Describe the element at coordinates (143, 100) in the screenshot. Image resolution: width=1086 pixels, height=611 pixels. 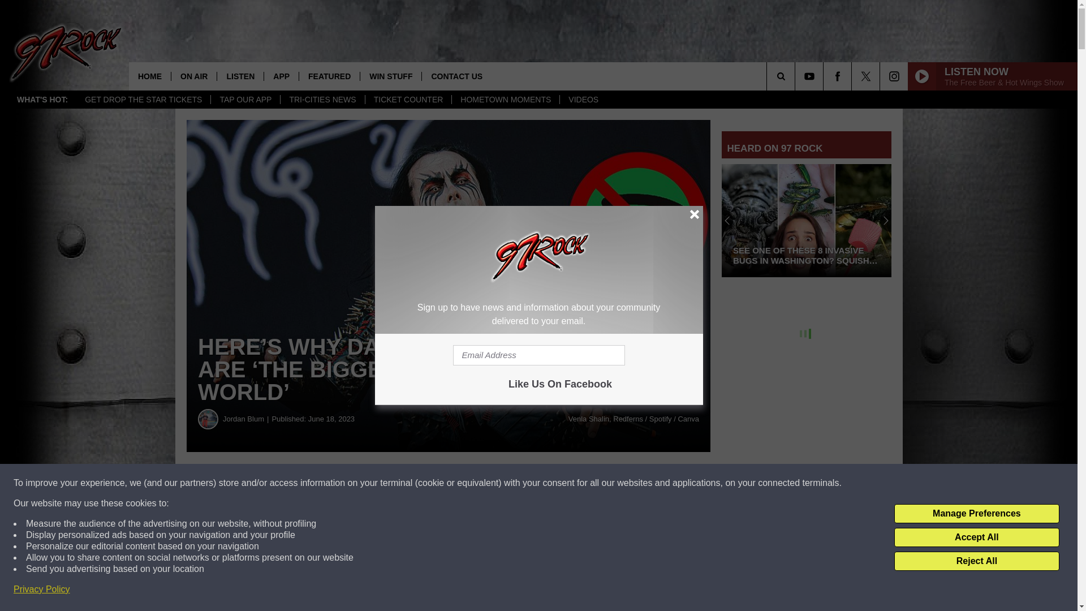
I see `GET DROP THE STAR TICKETS` at that location.